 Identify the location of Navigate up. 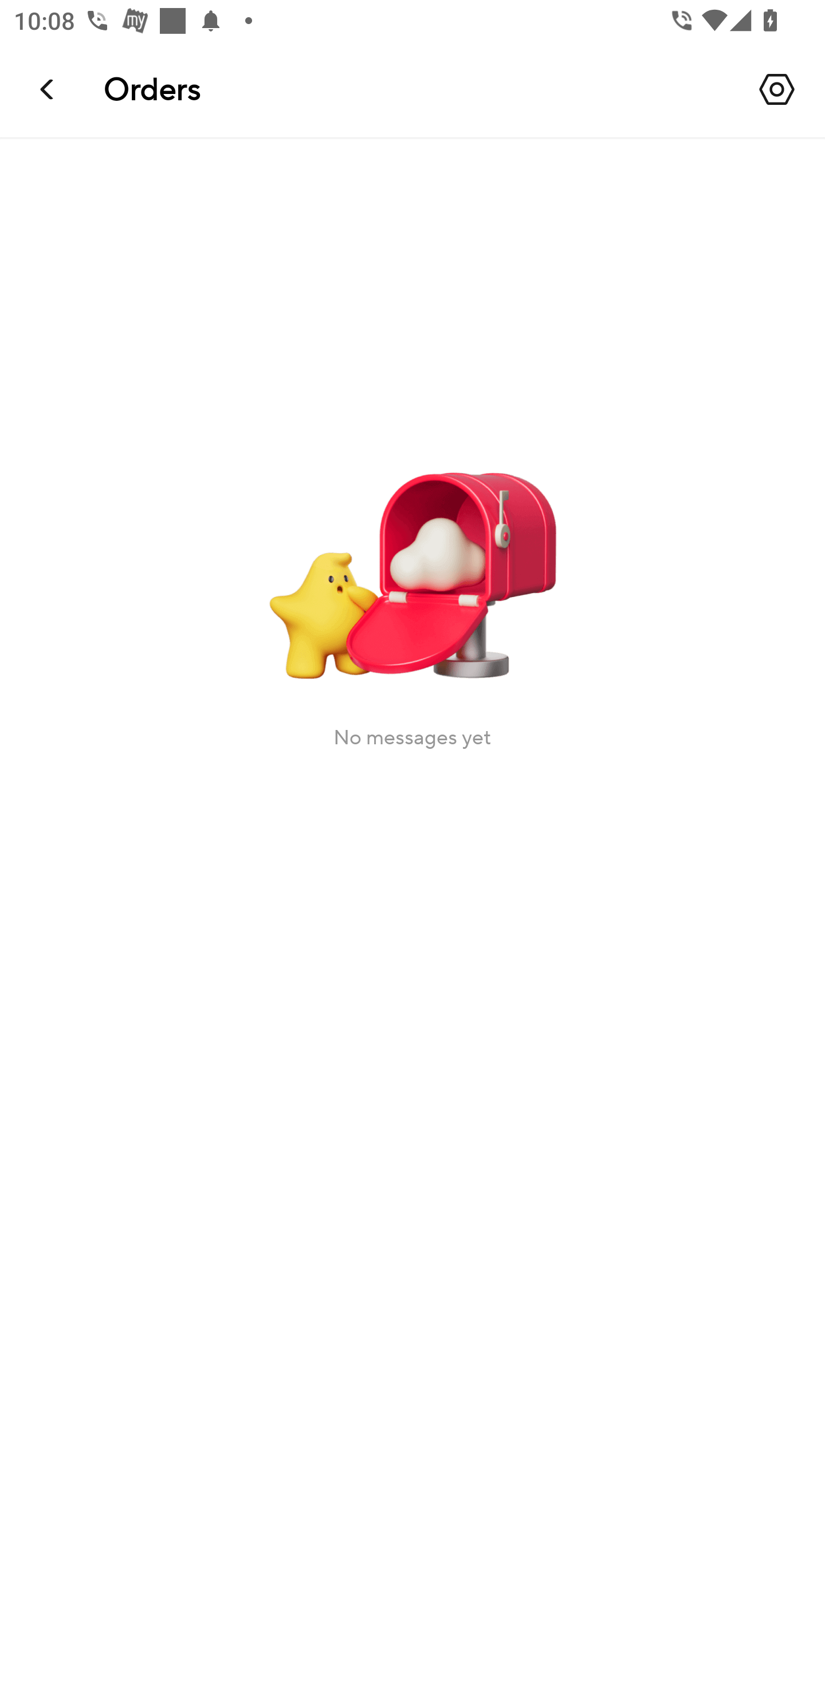
(48, 89).